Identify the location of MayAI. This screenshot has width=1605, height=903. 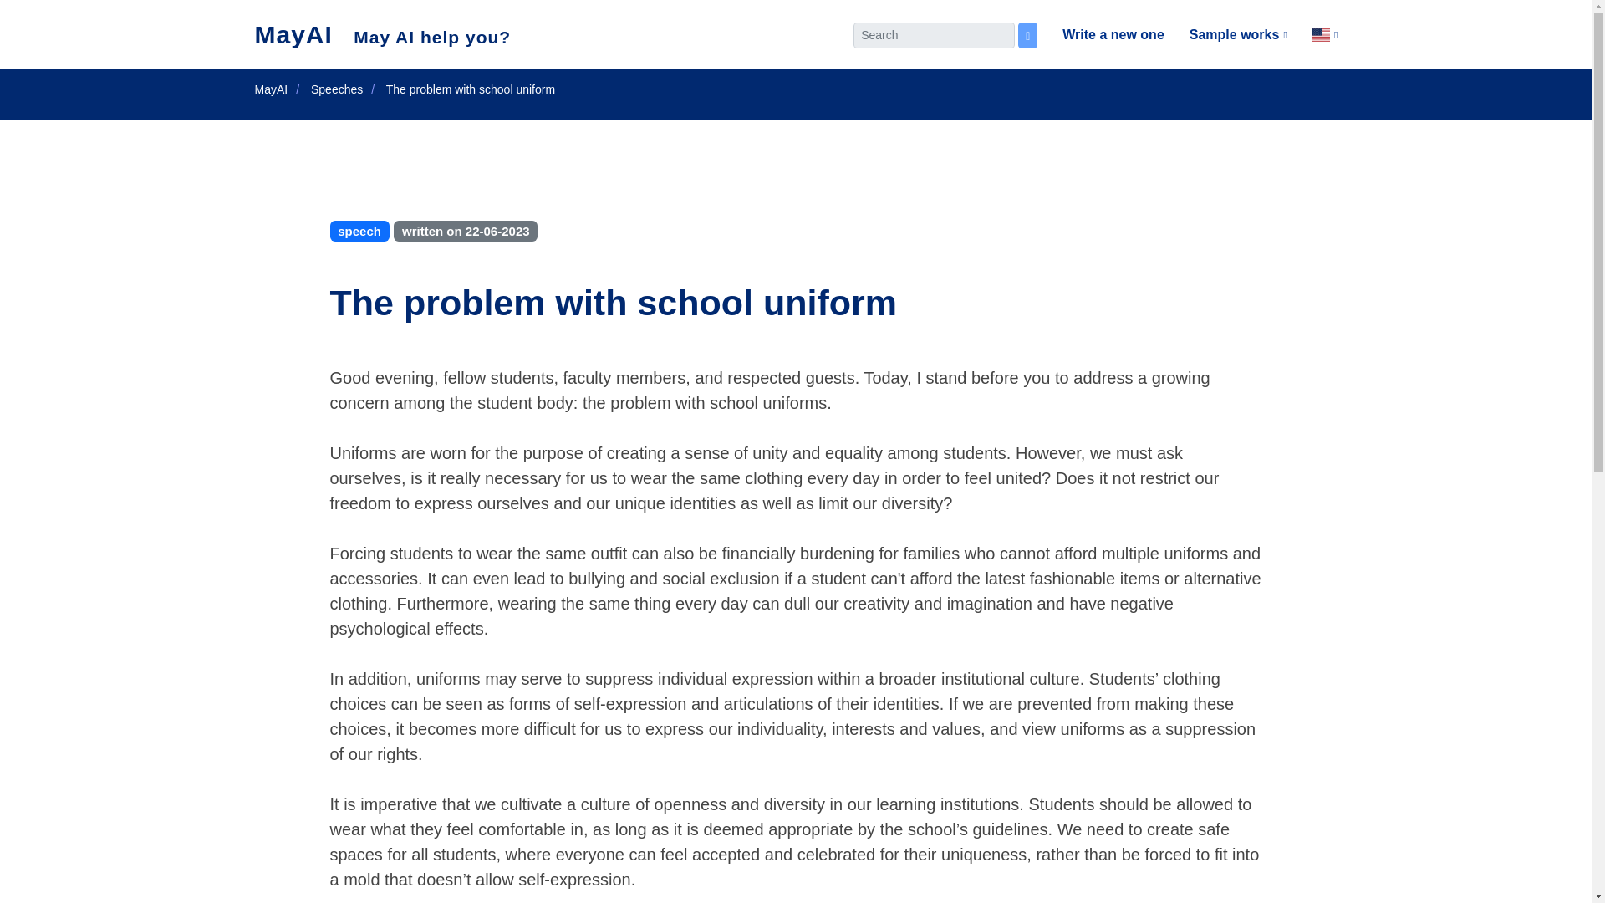
(270, 89).